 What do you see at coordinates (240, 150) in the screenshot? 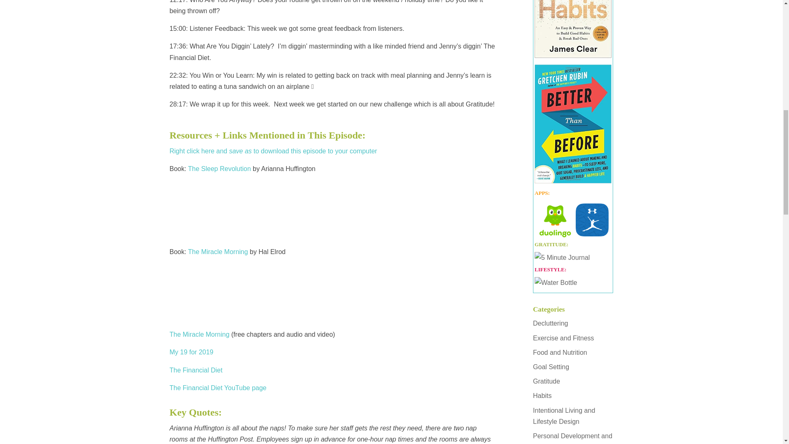
I see `save as` at bounding box center [240, 150].